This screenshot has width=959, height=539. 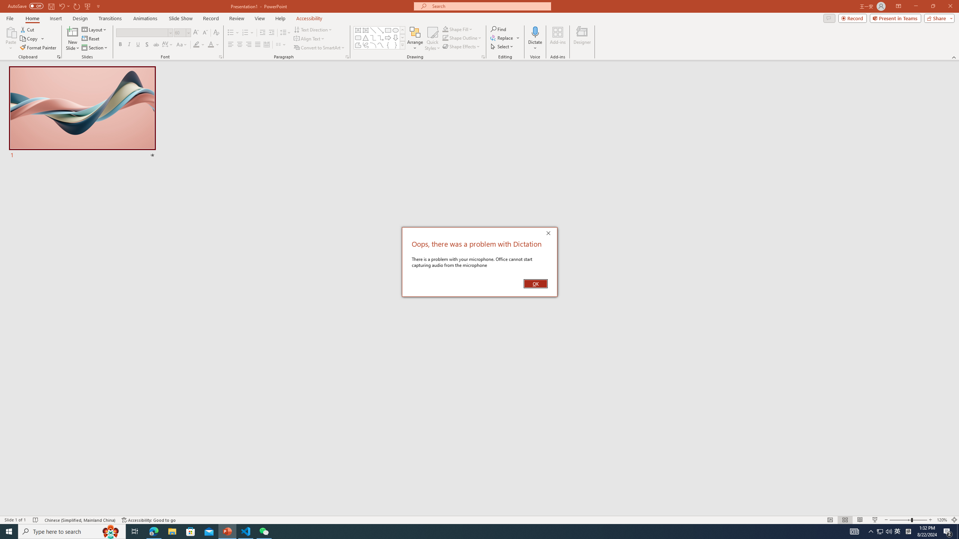 I want to click on Align Right, so click(x=95, y=48).